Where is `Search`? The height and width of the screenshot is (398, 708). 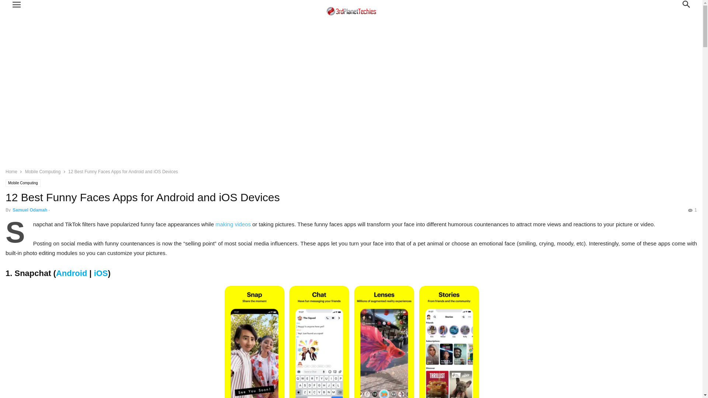 Search is located at coordinates (13, 6).